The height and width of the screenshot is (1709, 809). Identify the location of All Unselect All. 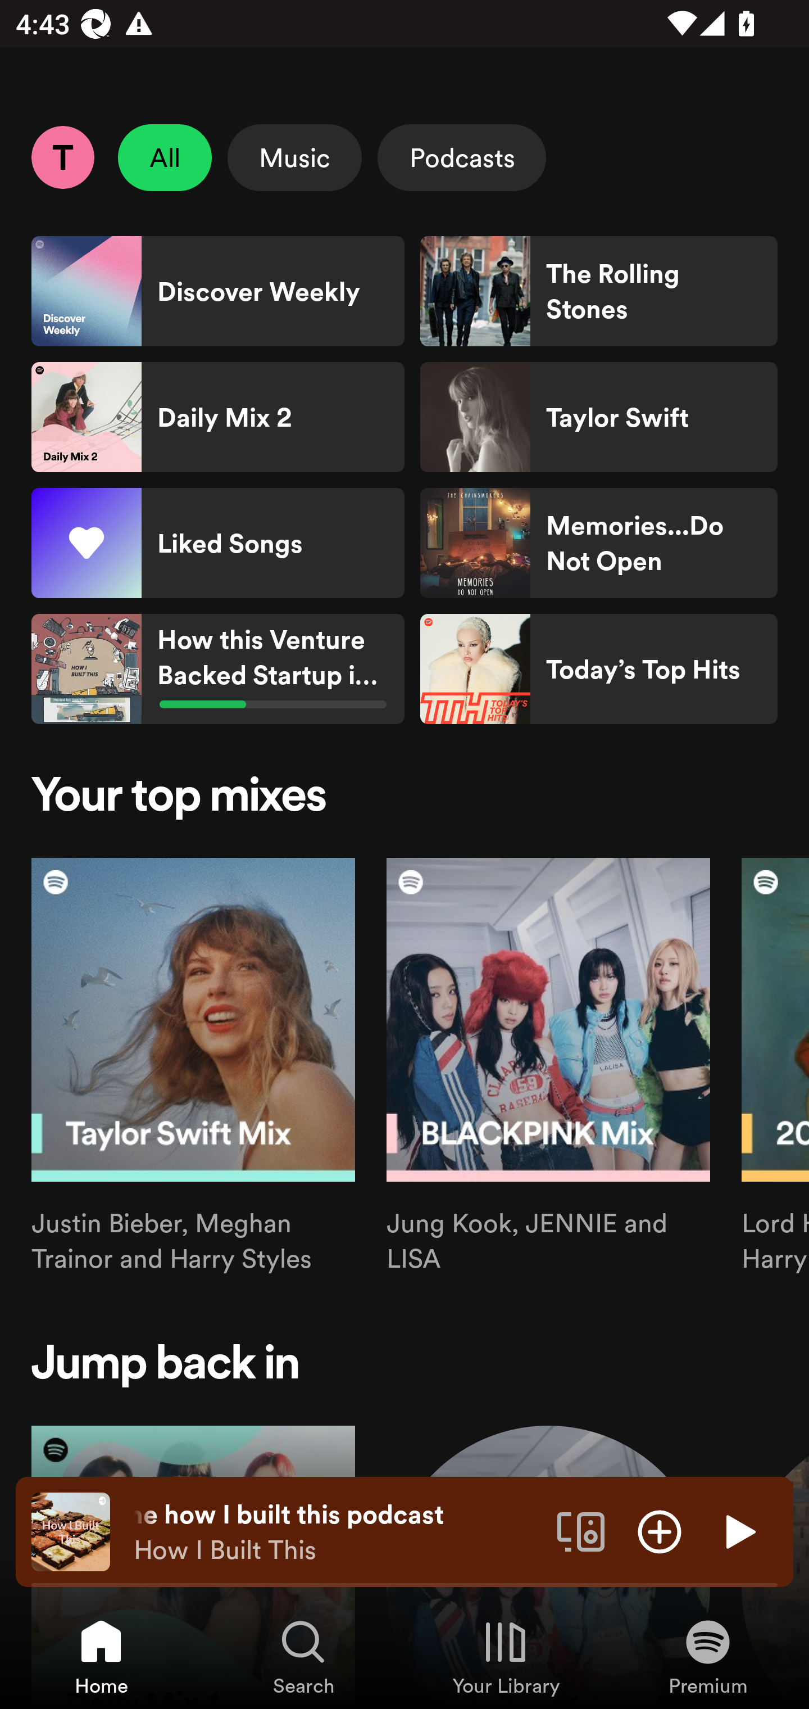
(165, 157).